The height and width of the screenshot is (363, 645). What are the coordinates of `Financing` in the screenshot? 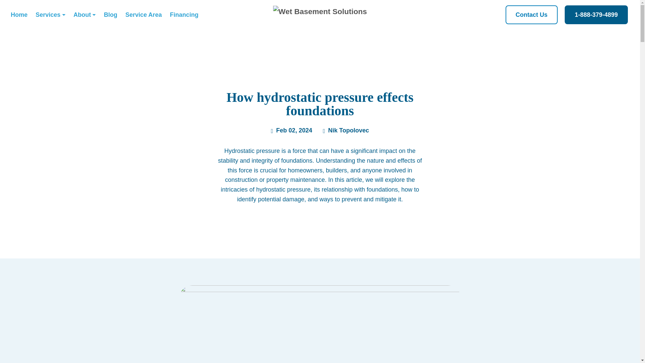 It's located at (184, 15).